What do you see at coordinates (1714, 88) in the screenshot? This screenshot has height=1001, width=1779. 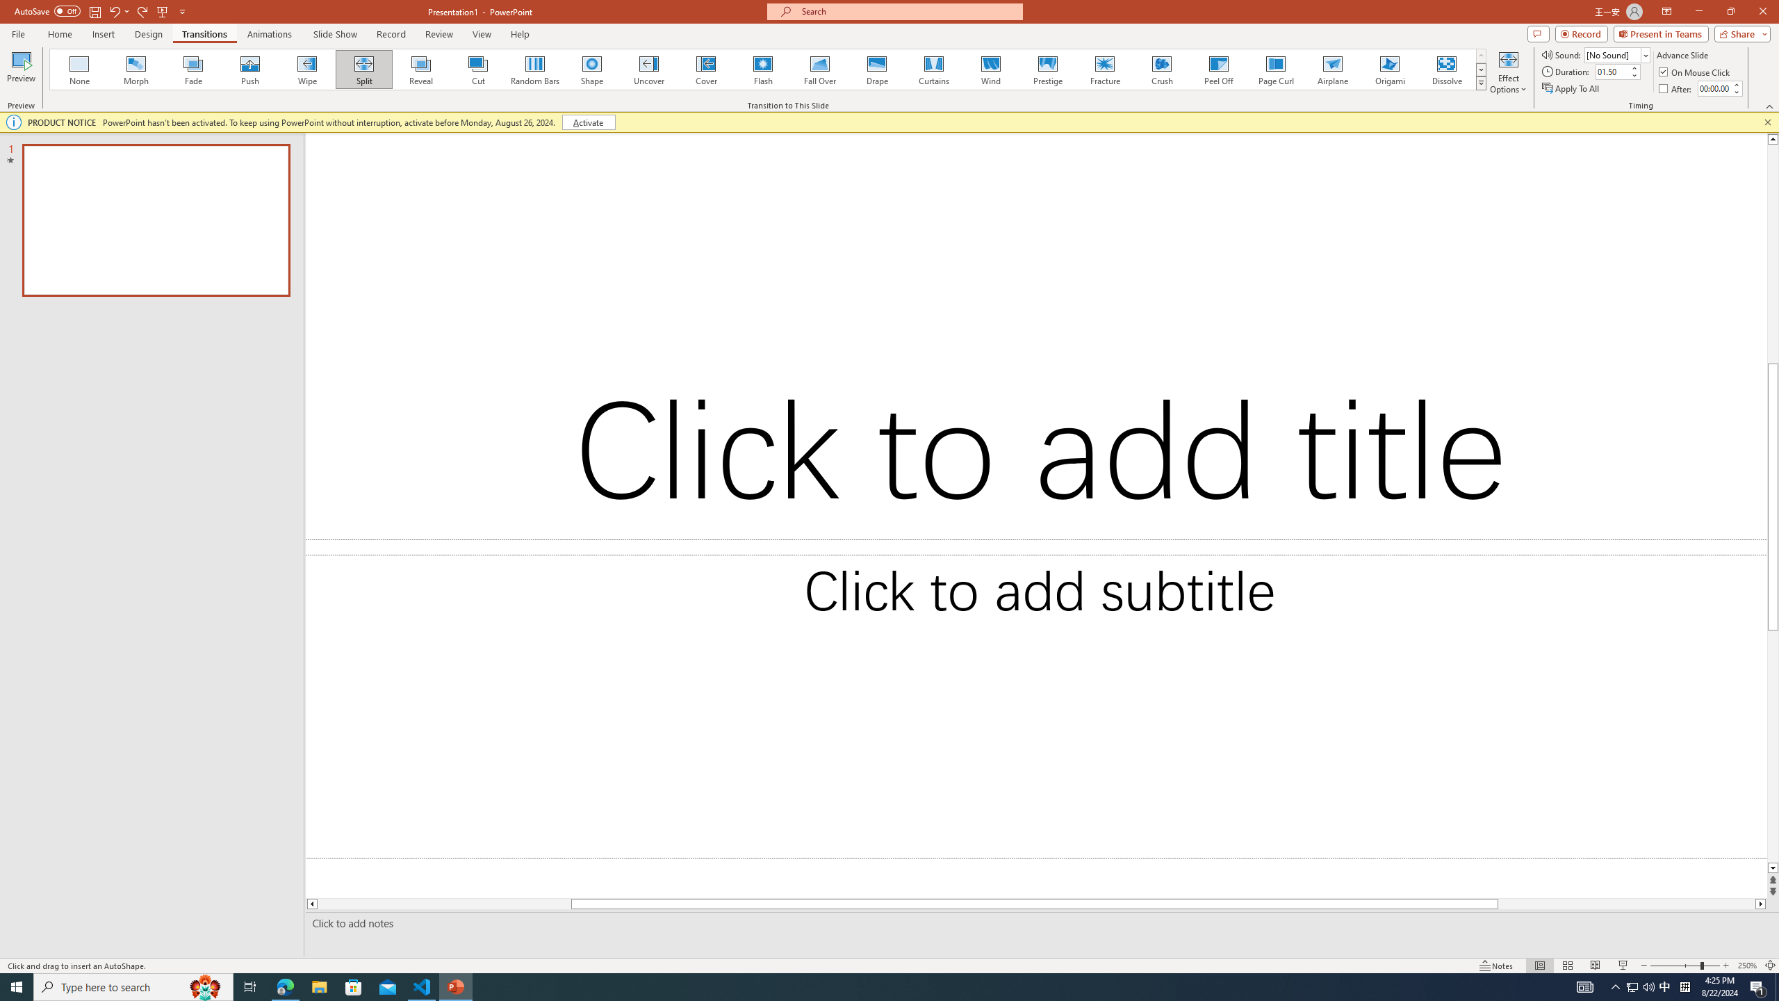 I see `After` at bounding box center [1714, 88].